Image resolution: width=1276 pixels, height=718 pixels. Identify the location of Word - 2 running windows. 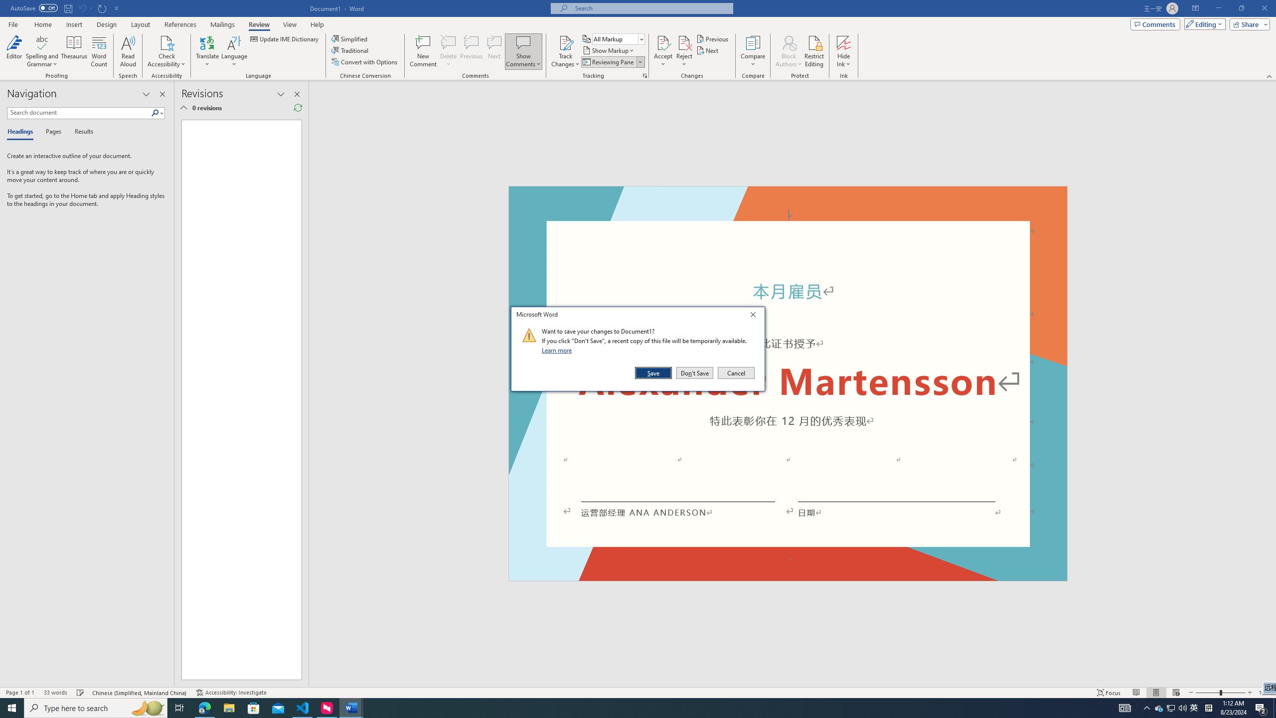
(351, 708).